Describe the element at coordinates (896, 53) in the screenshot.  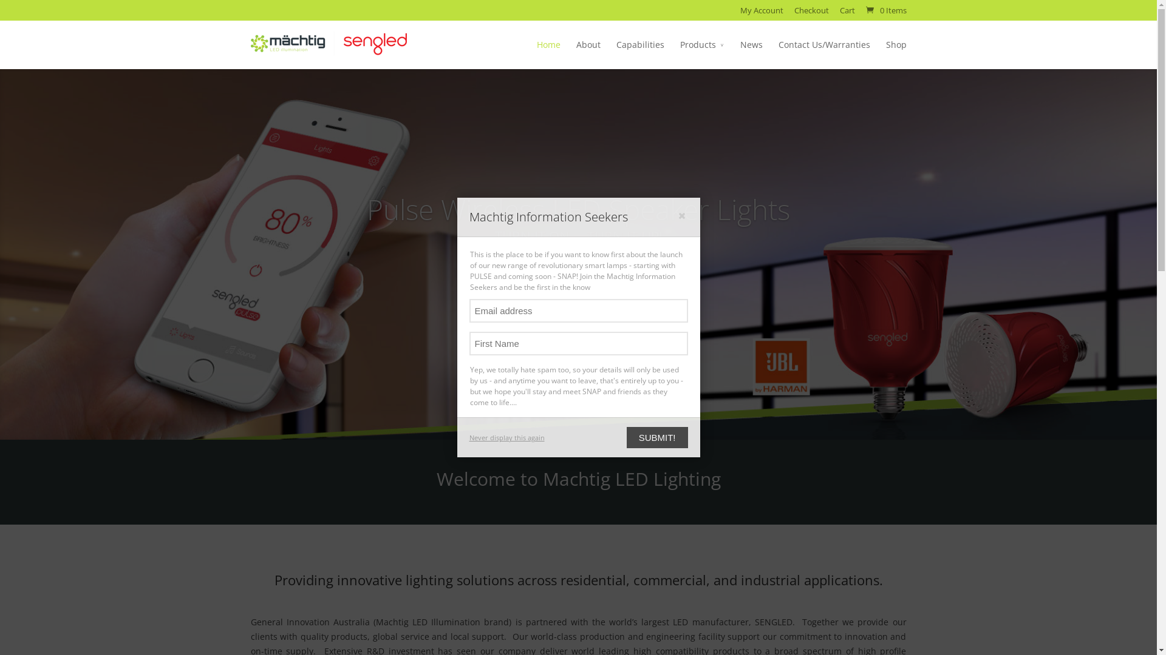
I see `Shop` at that location.